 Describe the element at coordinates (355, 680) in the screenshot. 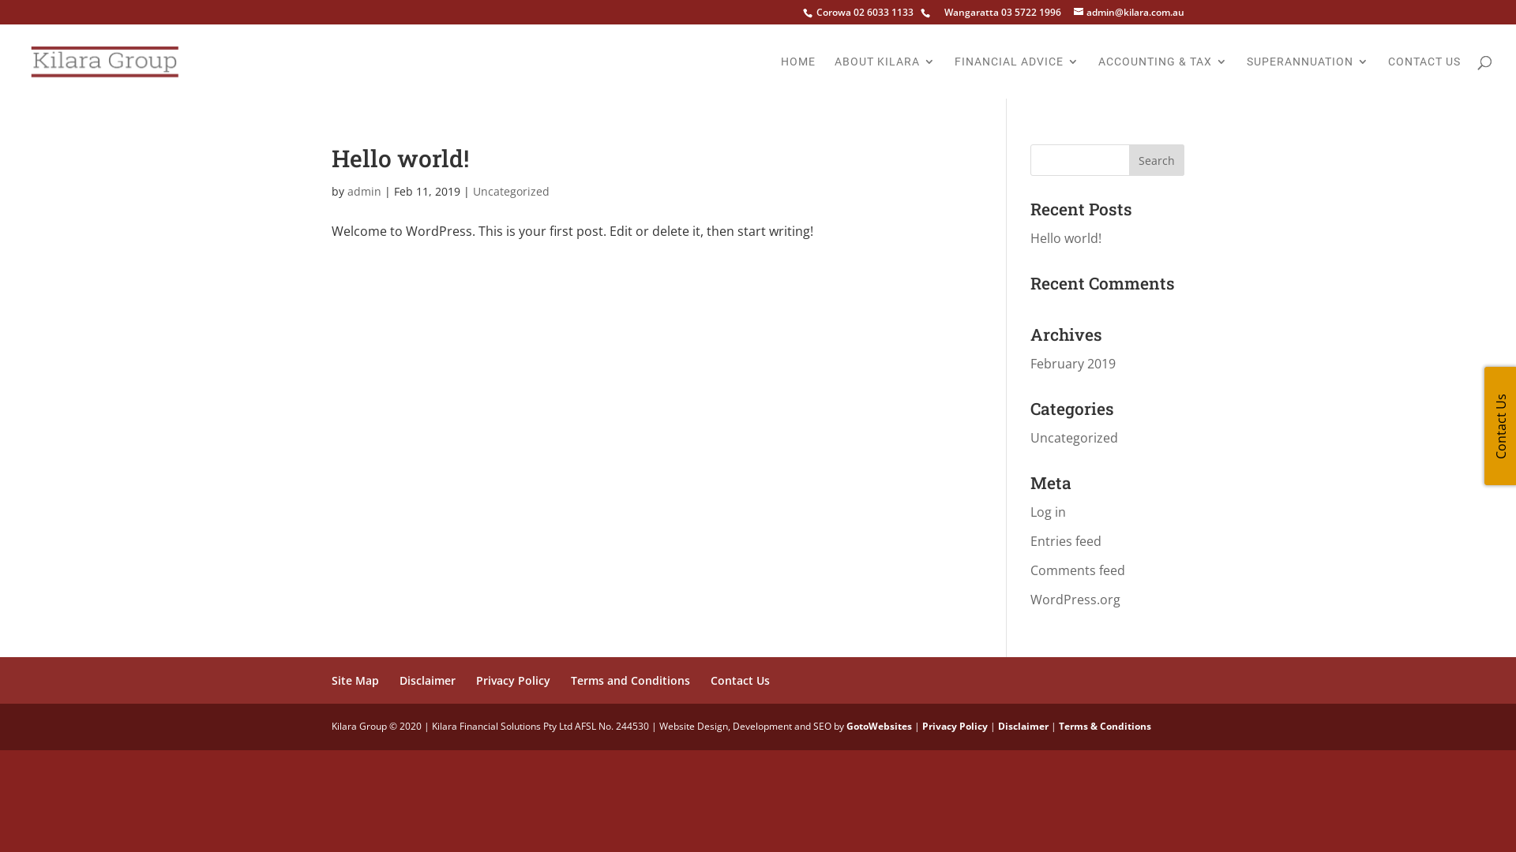

I see `Site Map` at that location.